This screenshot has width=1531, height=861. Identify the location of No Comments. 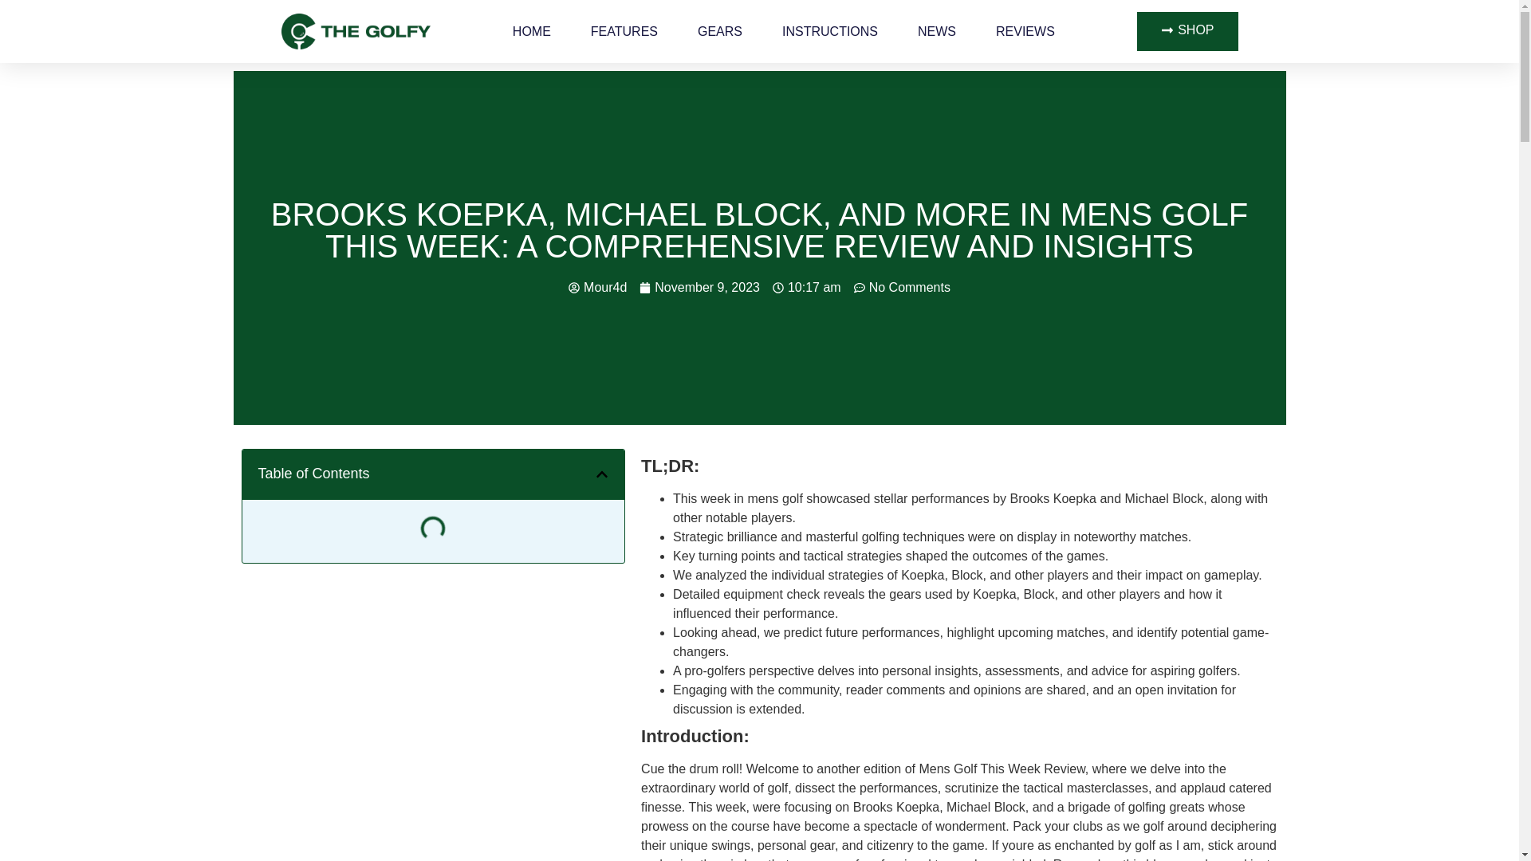
(903, 287).